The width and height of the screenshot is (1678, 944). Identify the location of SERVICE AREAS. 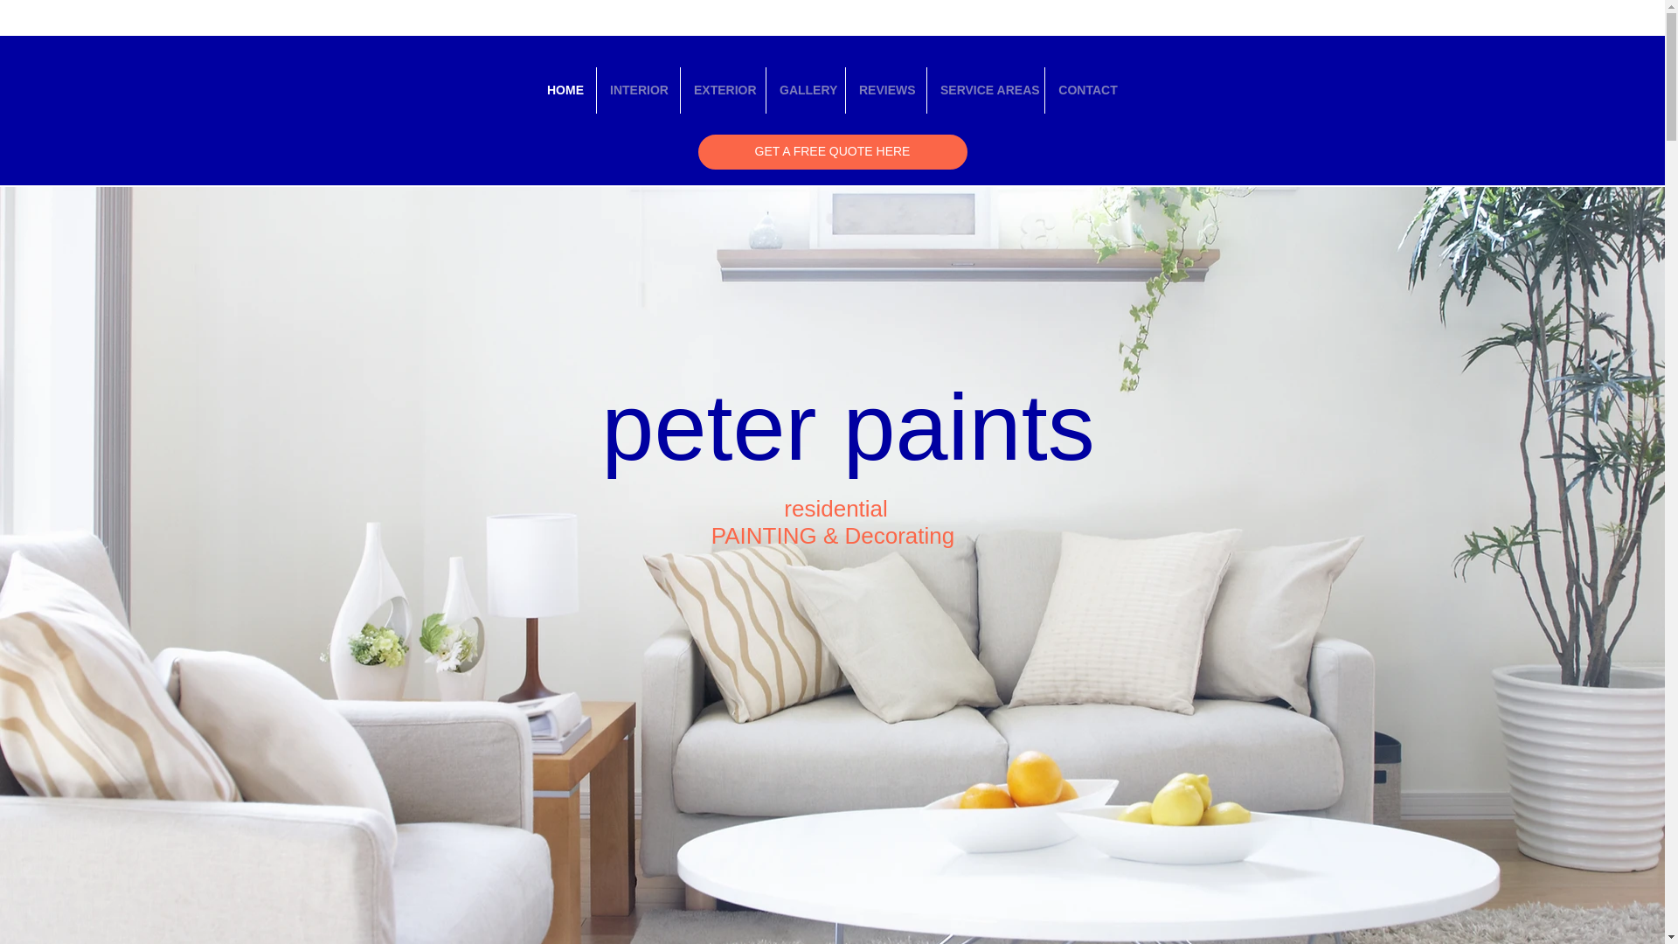
(986, 89).